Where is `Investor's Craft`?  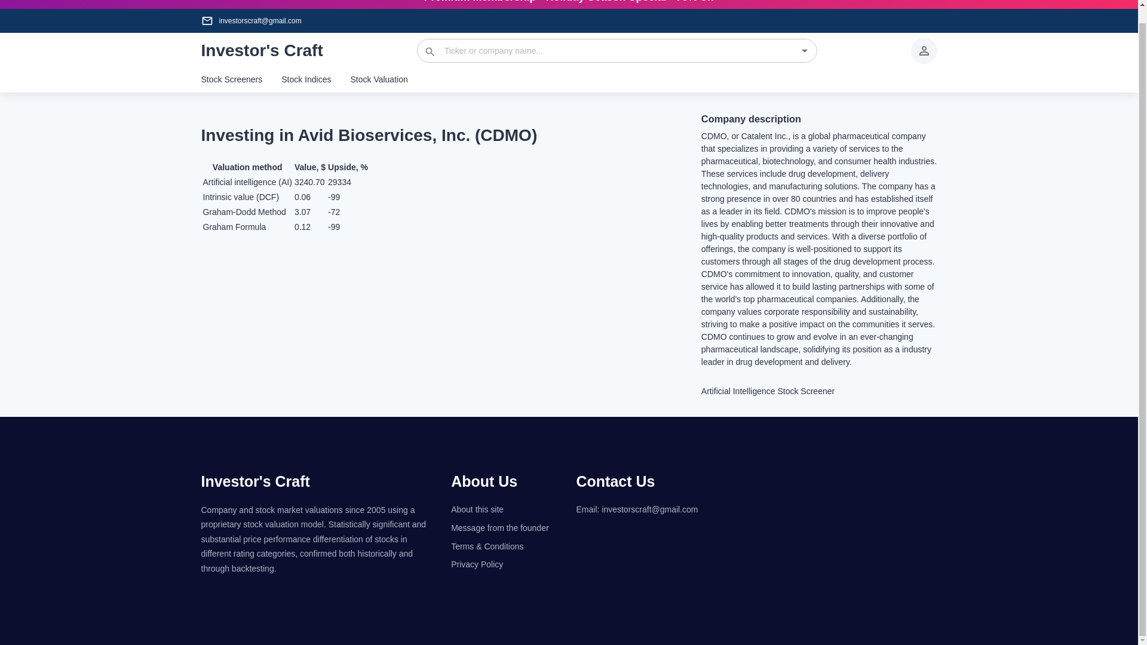 Investor's Craft is located at coordinates (255, 481).